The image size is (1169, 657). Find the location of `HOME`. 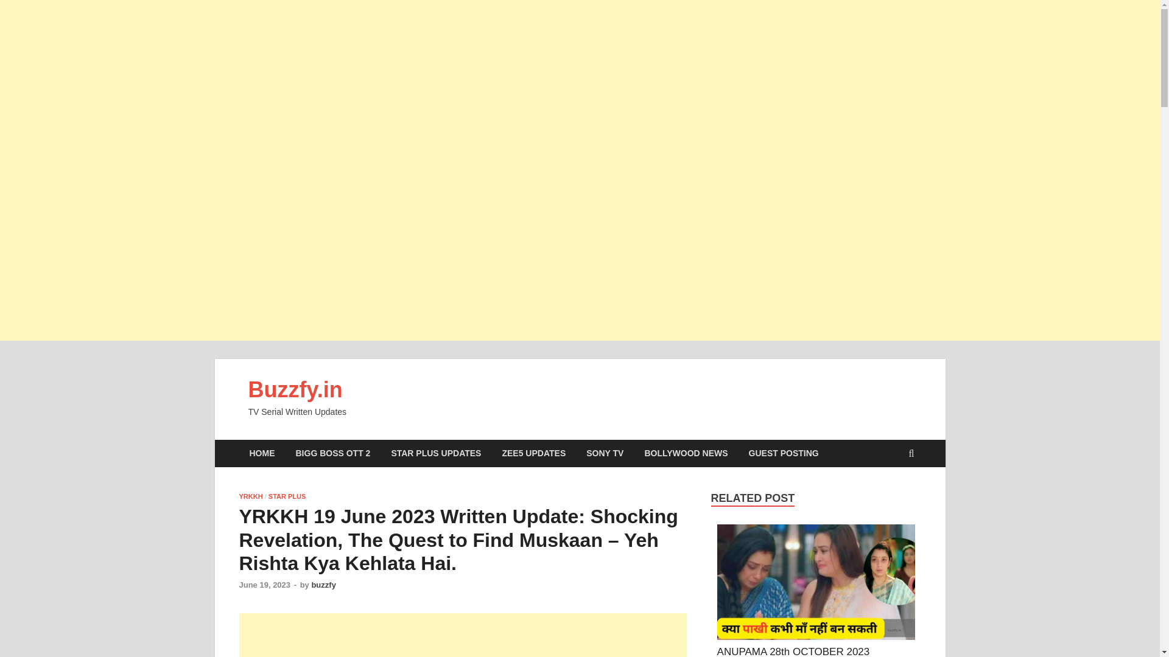

HOME is located at coordinates (262, 453).